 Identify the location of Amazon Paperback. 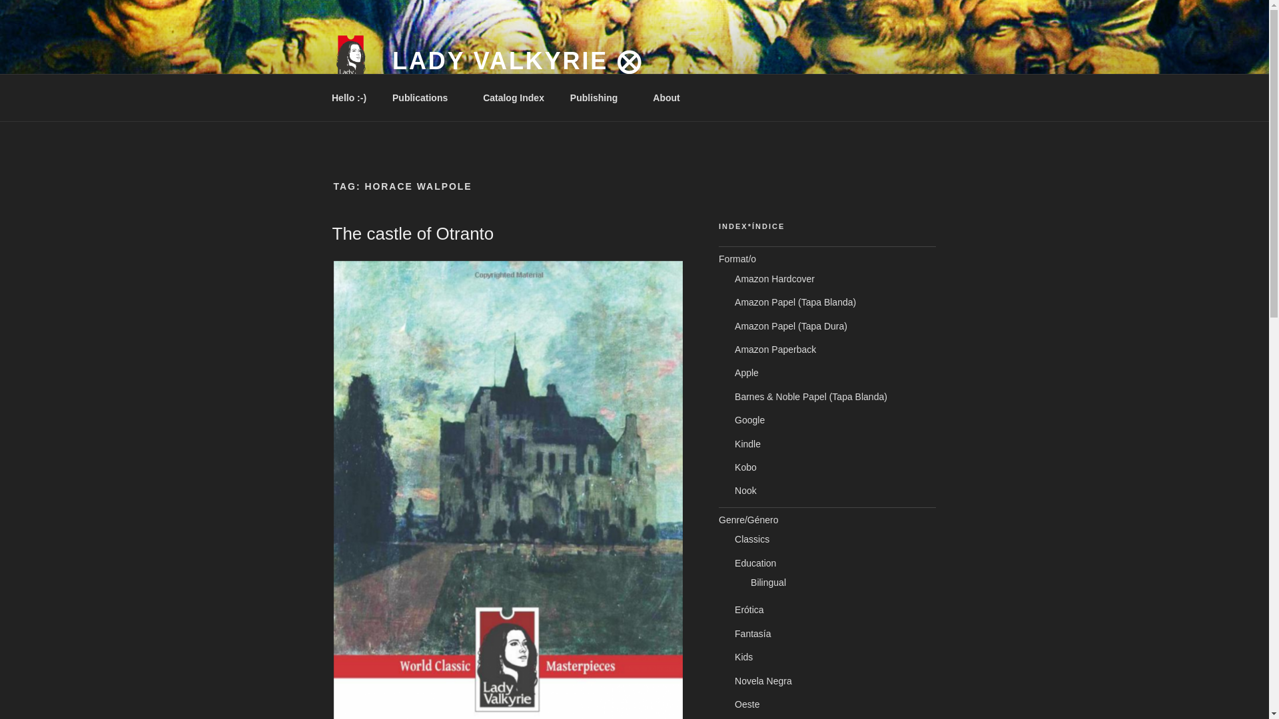
(775, 350).